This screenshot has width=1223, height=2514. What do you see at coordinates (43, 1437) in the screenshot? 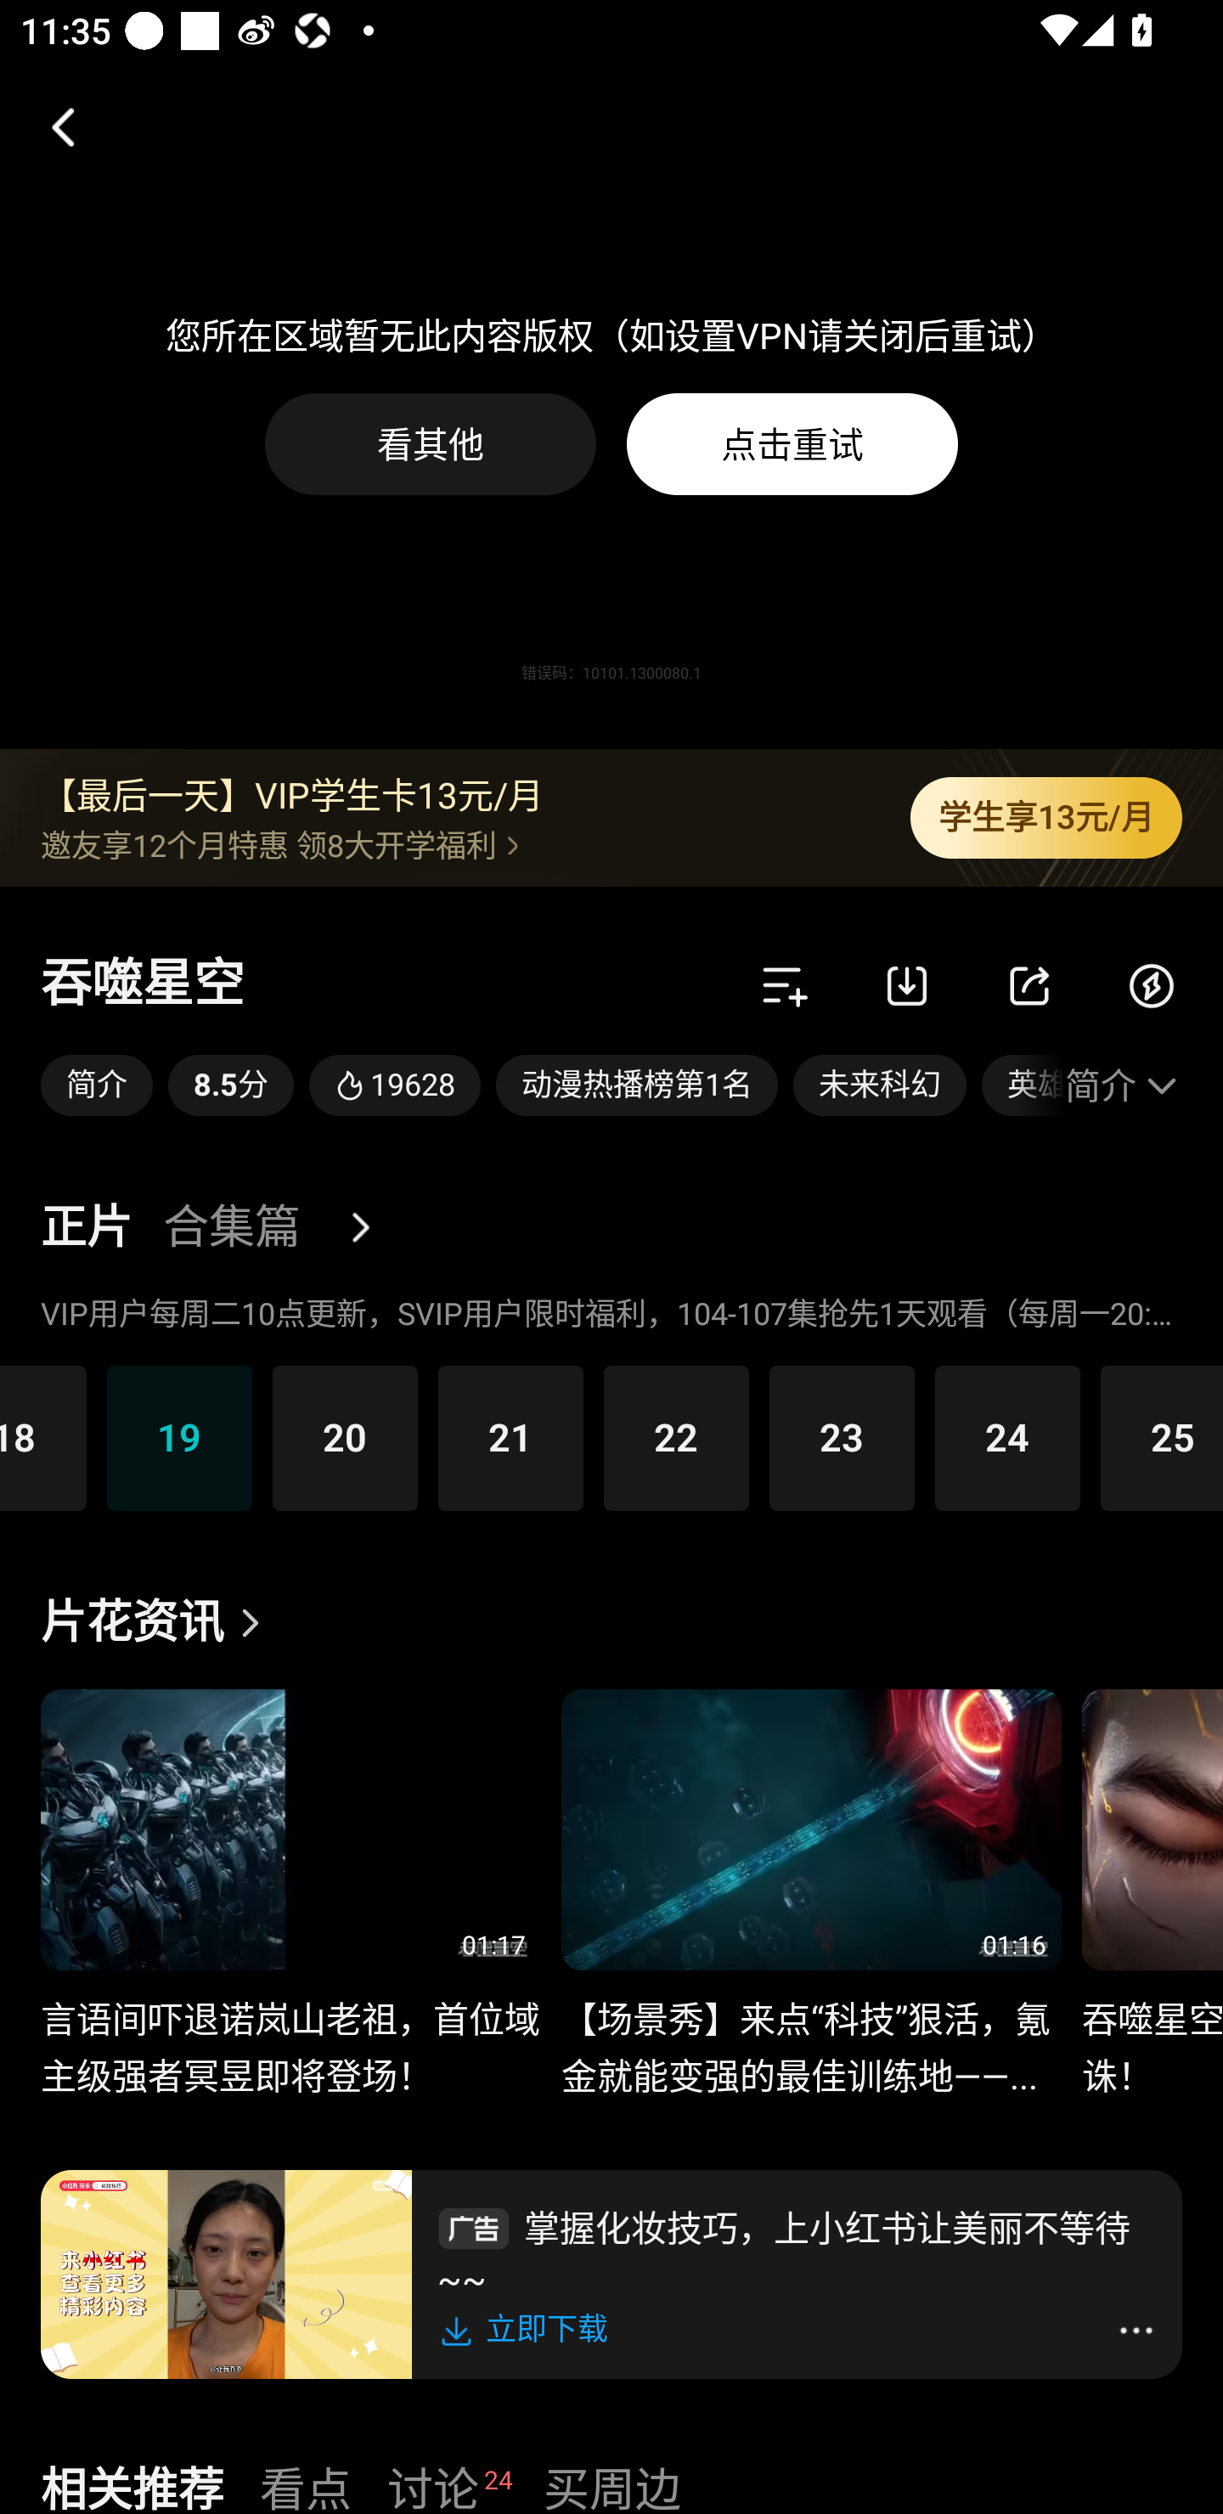
I see `第18集 18` at bounding box center [43, 1437].